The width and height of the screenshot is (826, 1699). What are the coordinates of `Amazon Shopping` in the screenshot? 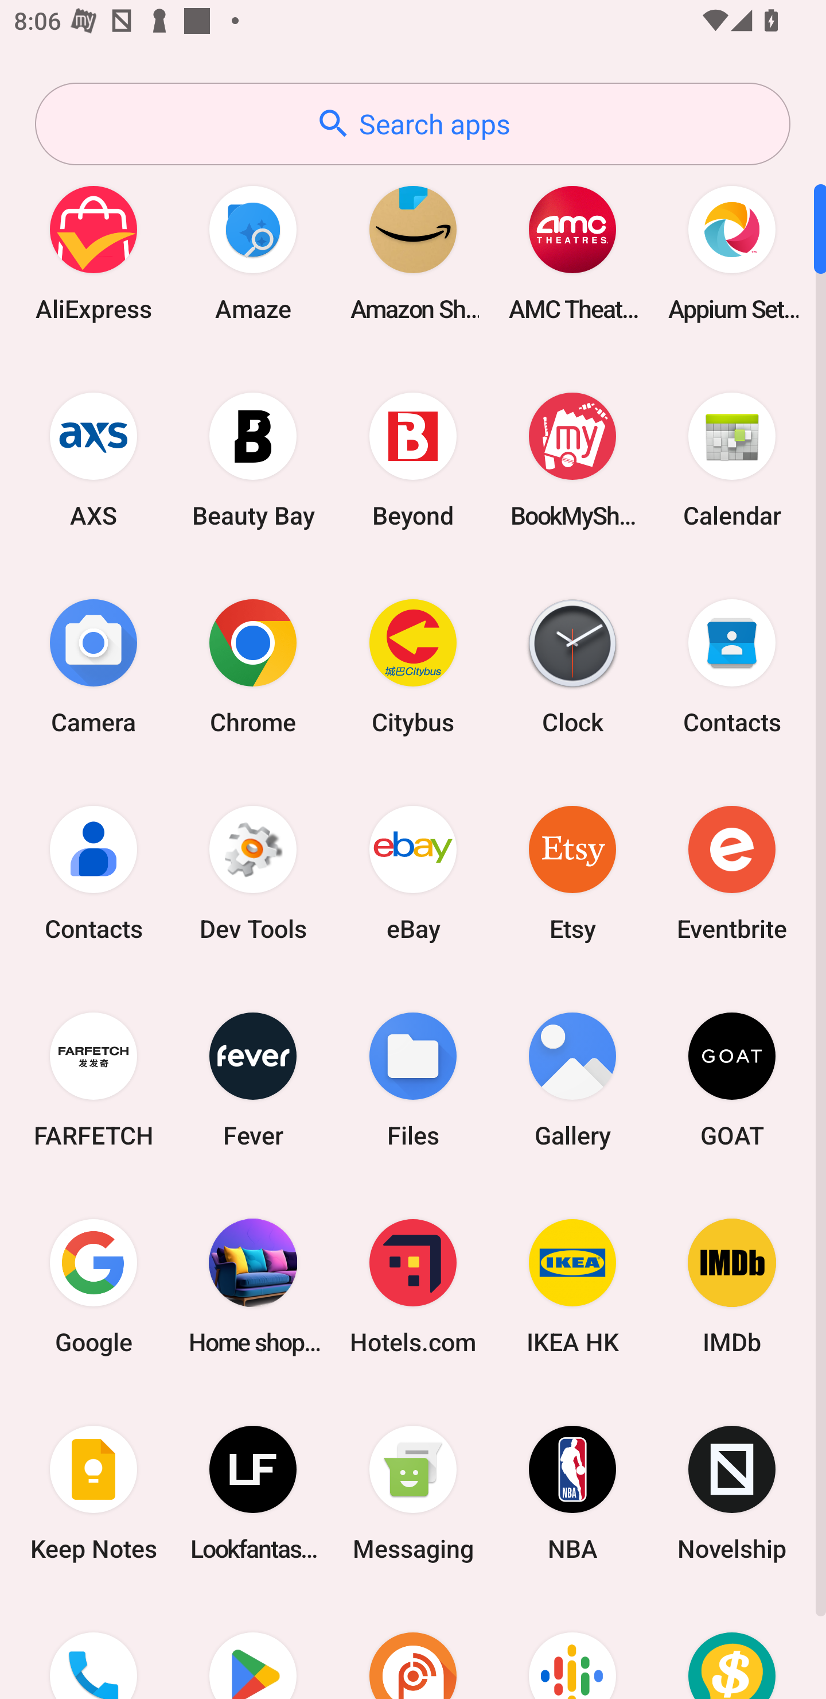 It's located at (413, 253).